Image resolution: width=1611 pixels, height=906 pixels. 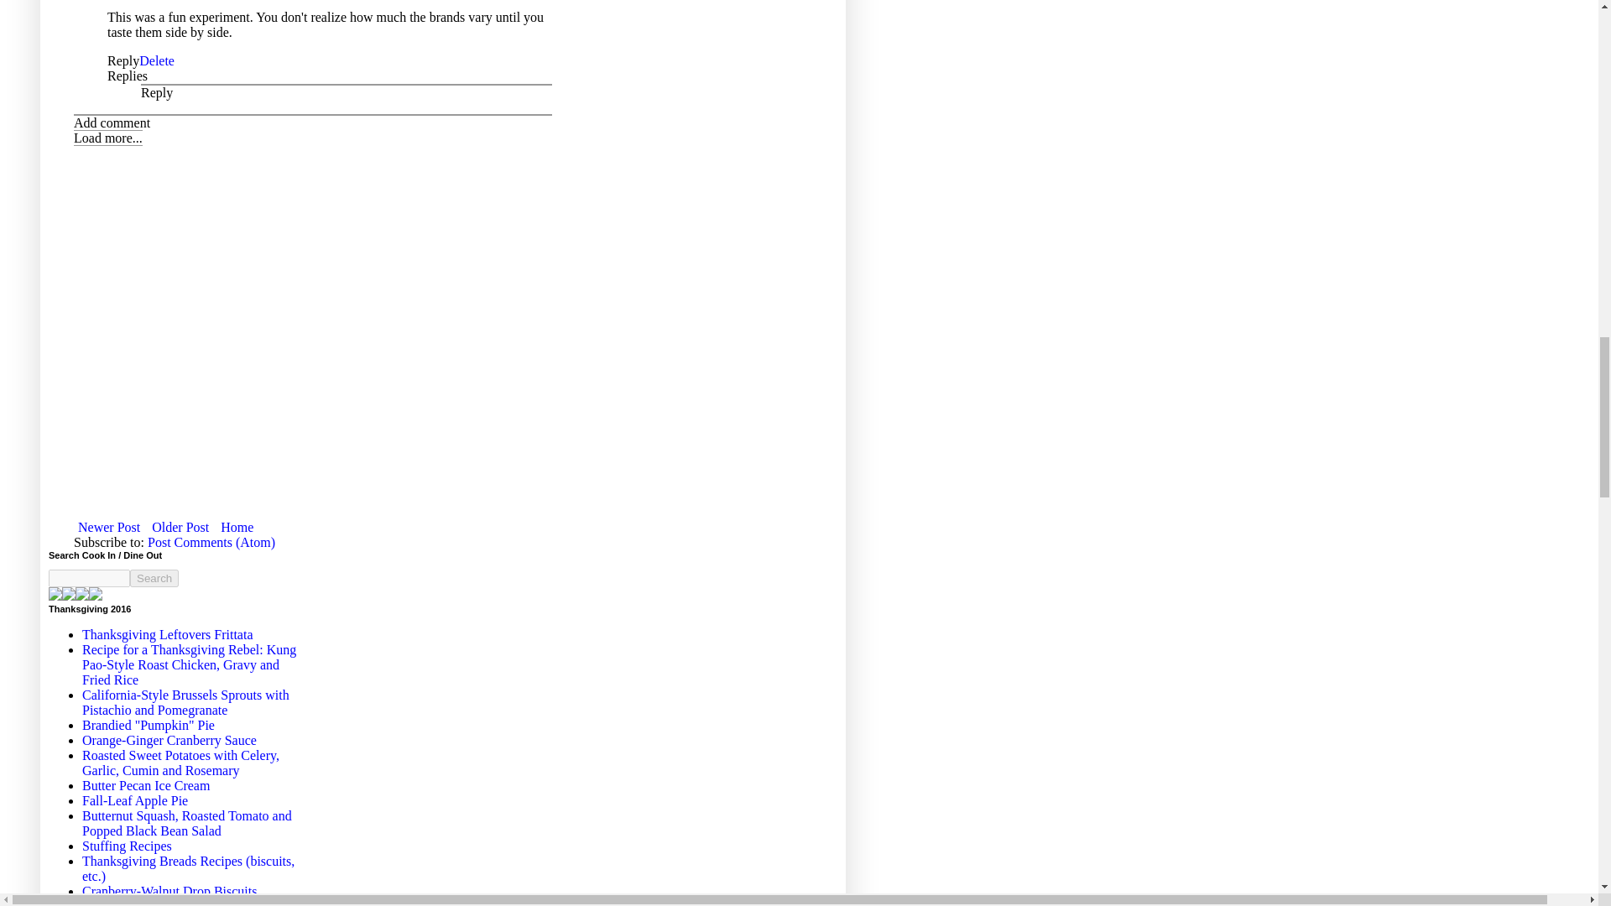 What do you see at coordinates (89, 578) in the screenshot?
I see `search` at bounding box center [89, 578].